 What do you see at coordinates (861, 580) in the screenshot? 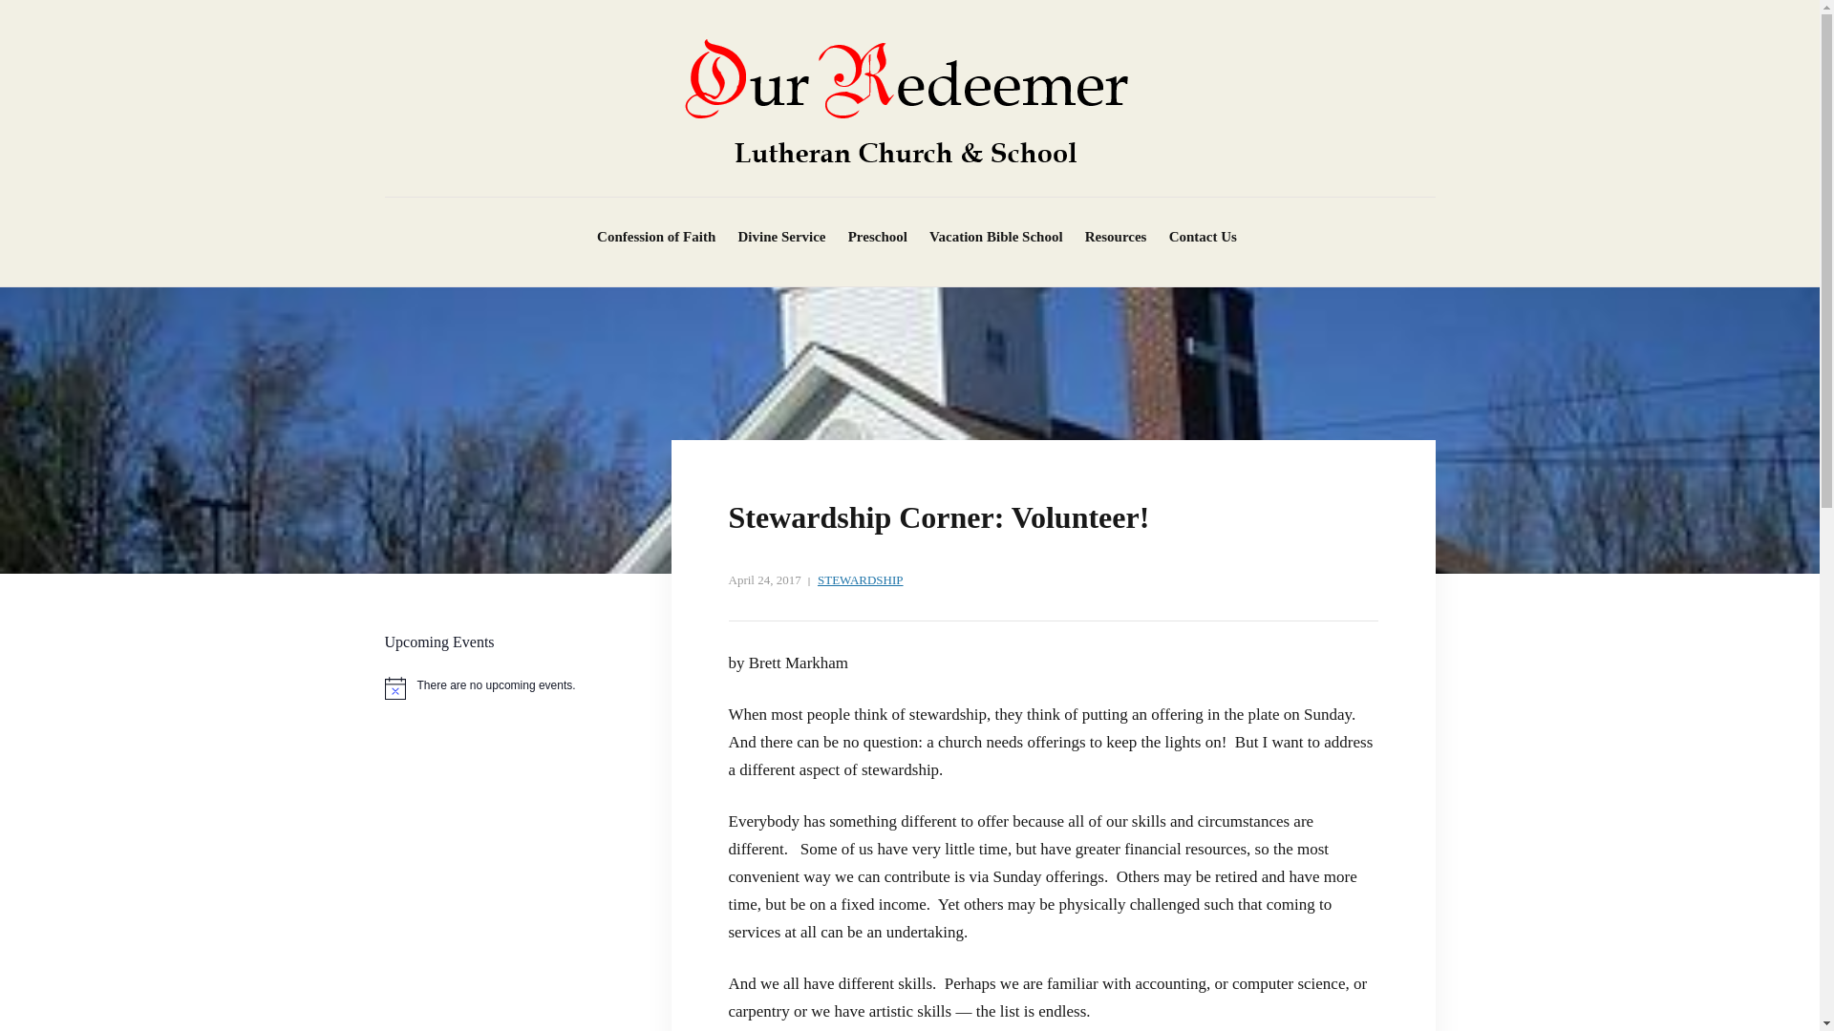
I see `STEWARDSHIP` at bounding box center [861, 580].